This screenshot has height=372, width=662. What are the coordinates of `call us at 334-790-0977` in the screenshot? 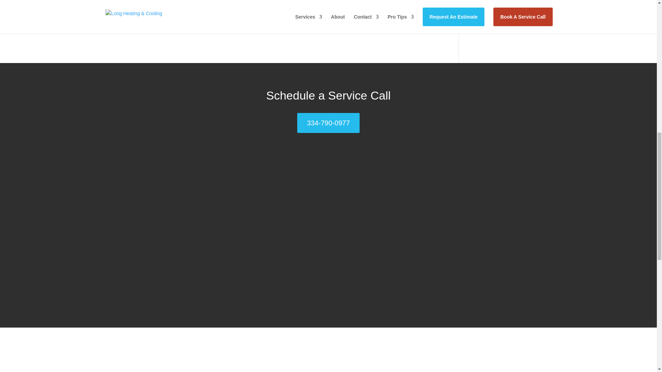 It's located at (314, 8).